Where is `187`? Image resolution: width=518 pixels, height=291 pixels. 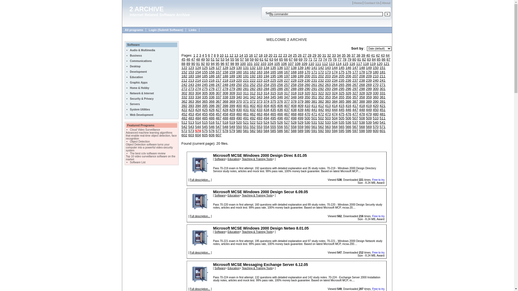
187 is located at coordinates (219, 76).